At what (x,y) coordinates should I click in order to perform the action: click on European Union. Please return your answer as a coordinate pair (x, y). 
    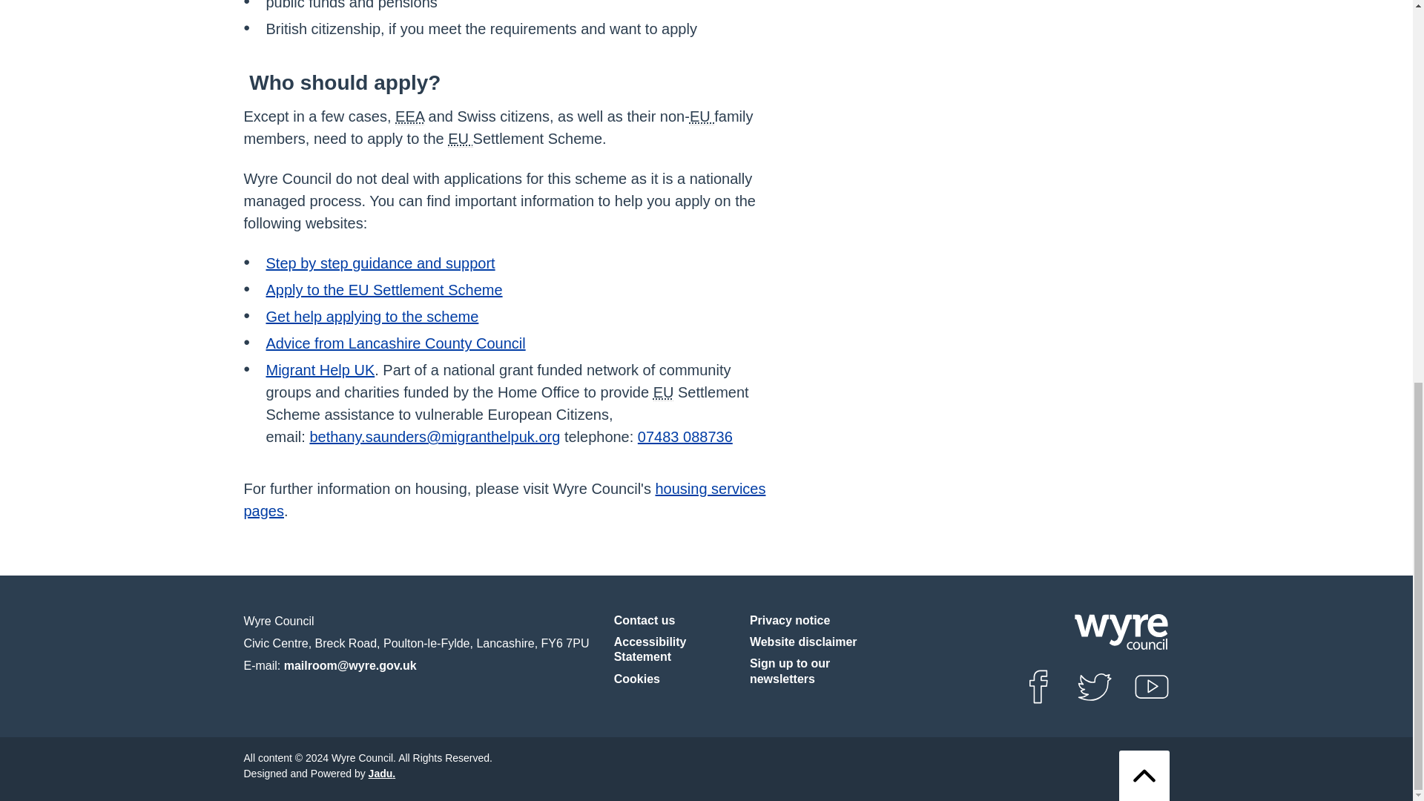
    Looking at the image, I should click on (702, 116).